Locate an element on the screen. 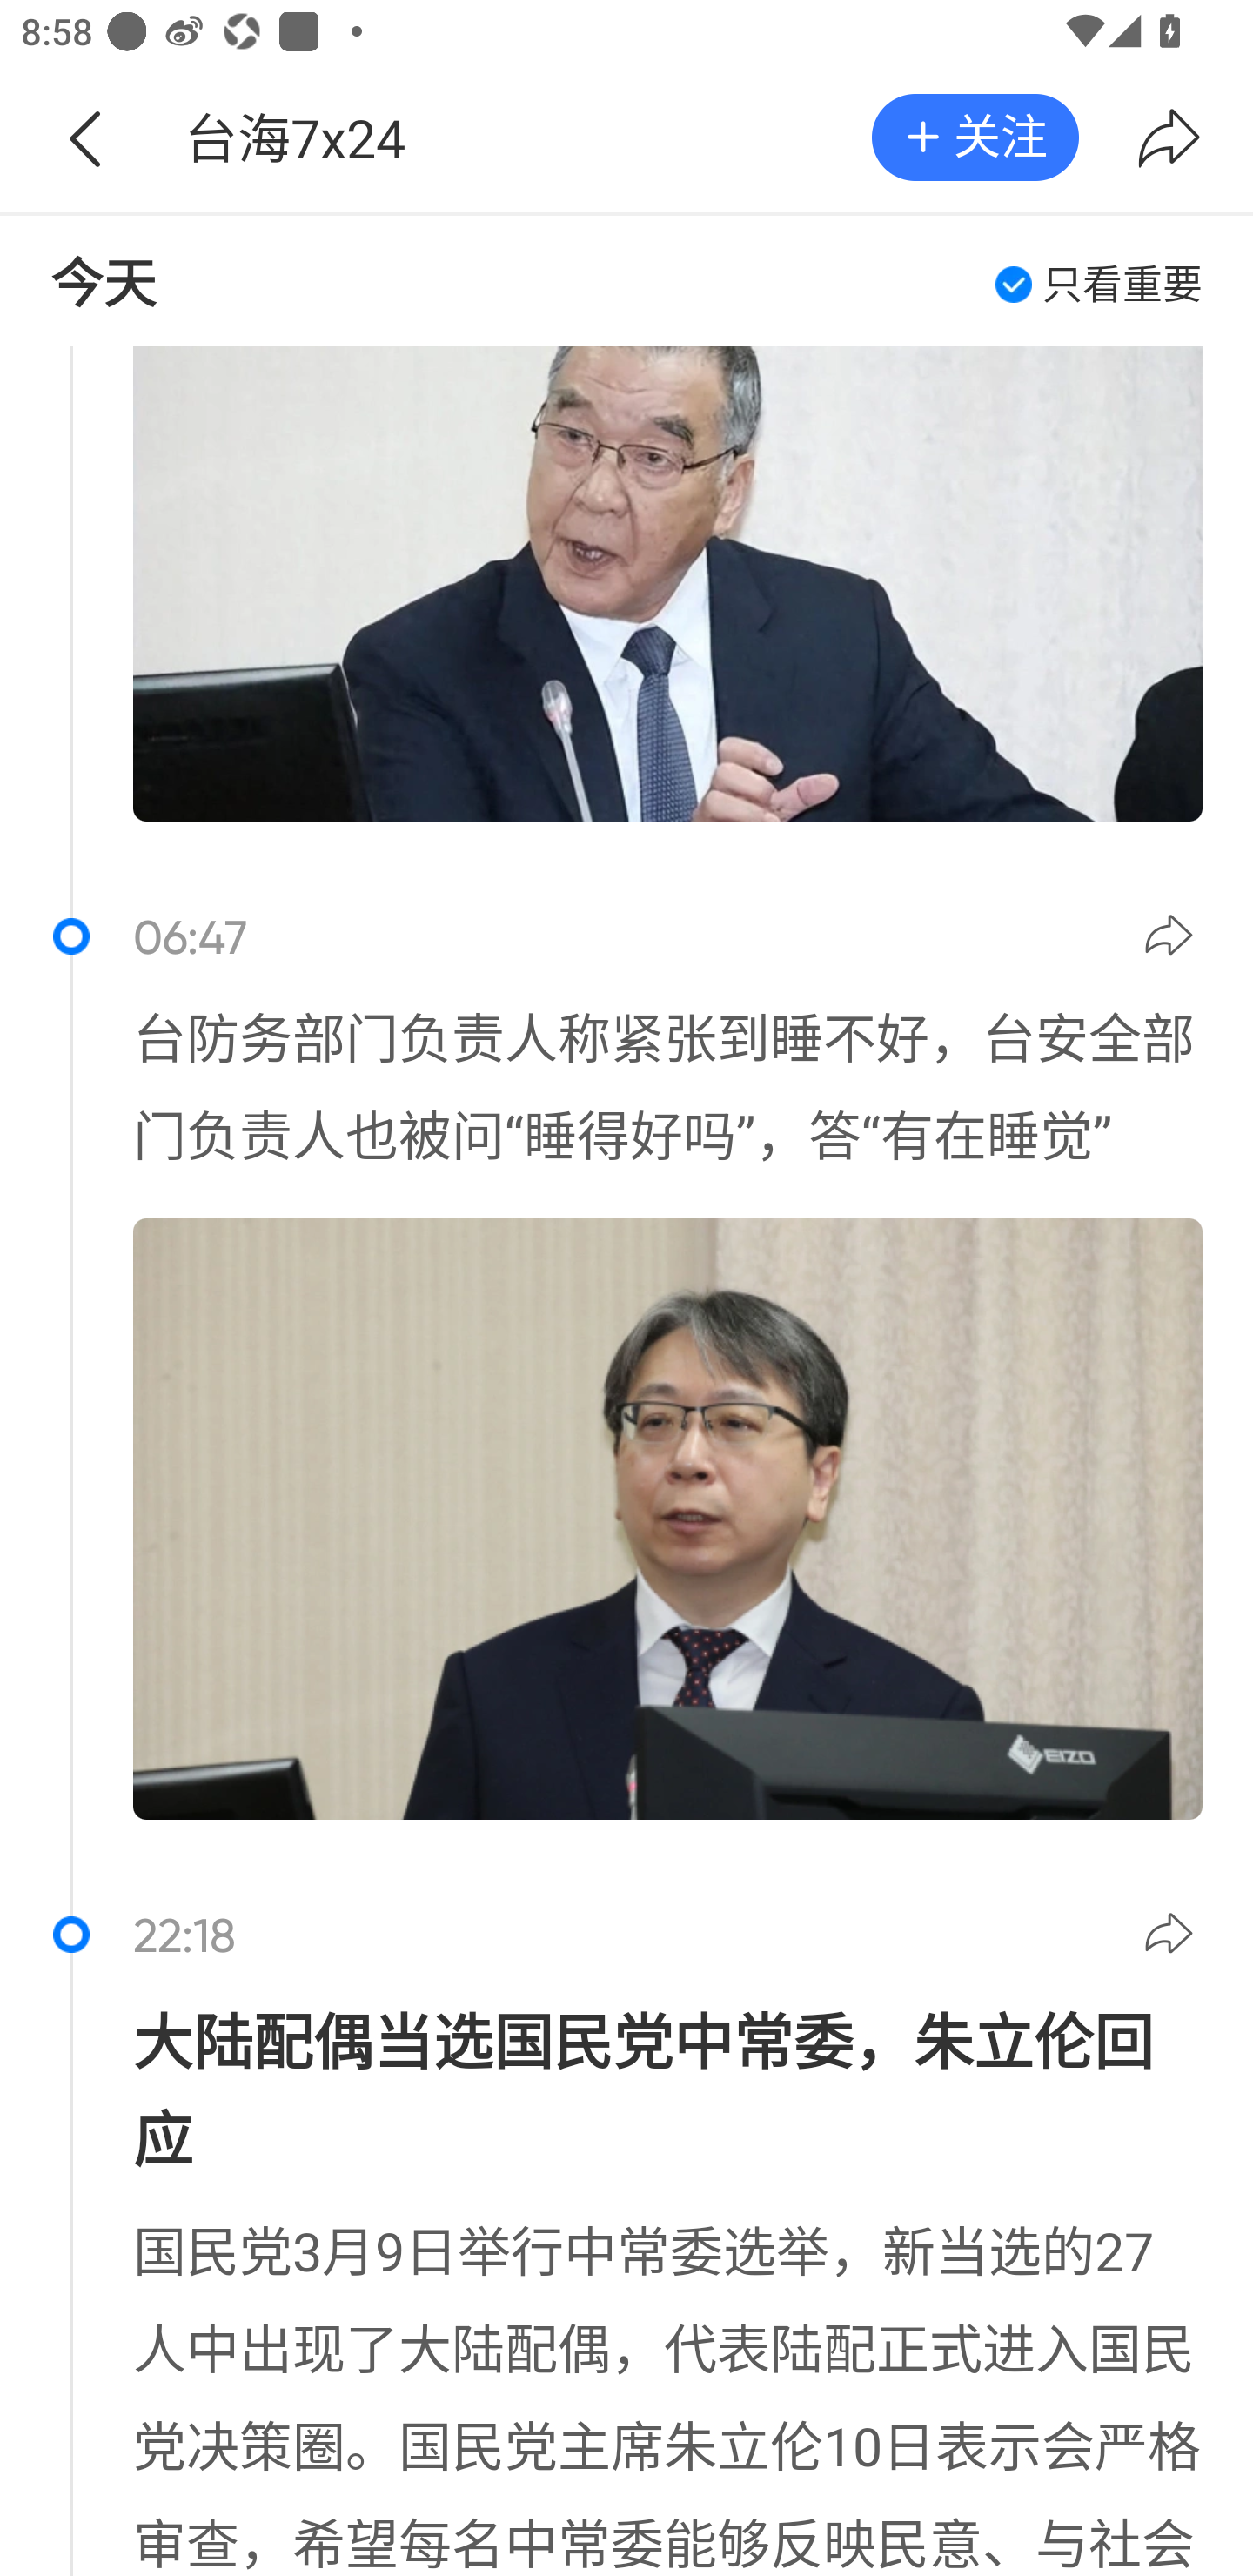   关注 is located at coordinates (975, 136).